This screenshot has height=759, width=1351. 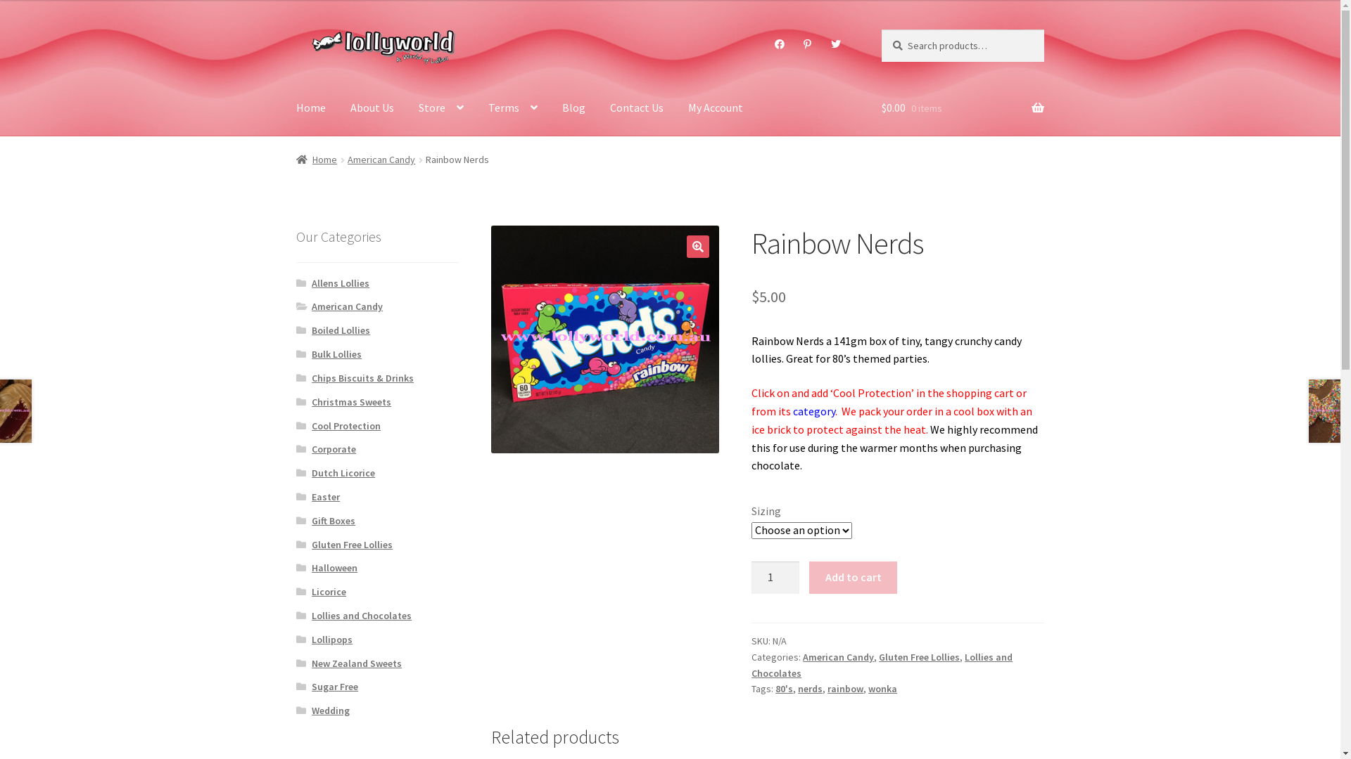 What do you see at coordinates (336, 354) in the screenshot?
I see `Bulk Lollies` at bounding box center [336, 354].